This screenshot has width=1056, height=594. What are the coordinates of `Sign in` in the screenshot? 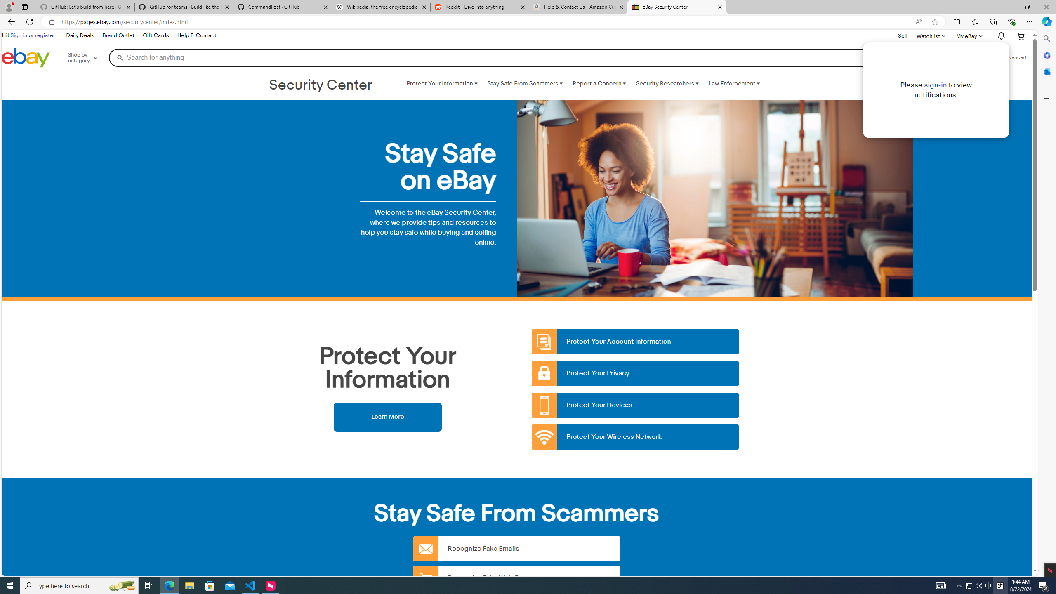 It's located at (19, 35).